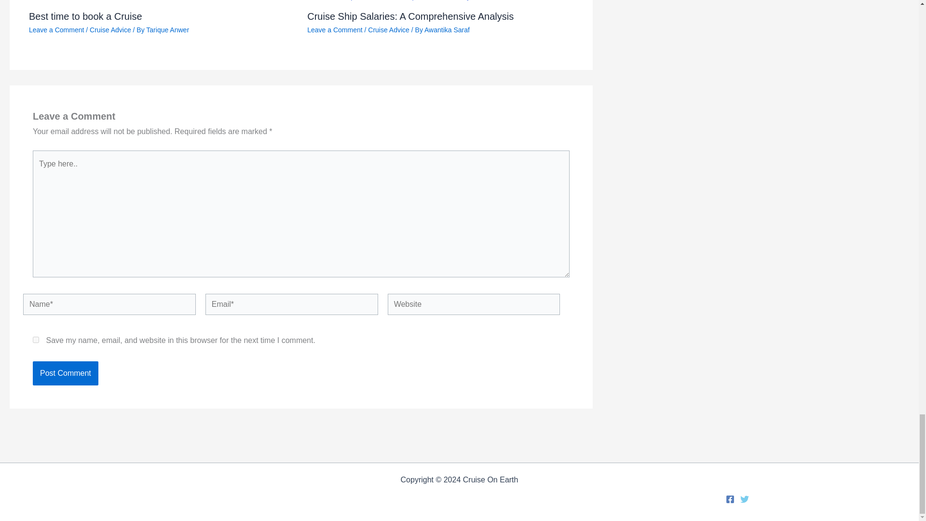  What do you see at coordinates (447, 30) in the screenshot?
I see `Awantika Saraf` at bounding box center [447, 30].